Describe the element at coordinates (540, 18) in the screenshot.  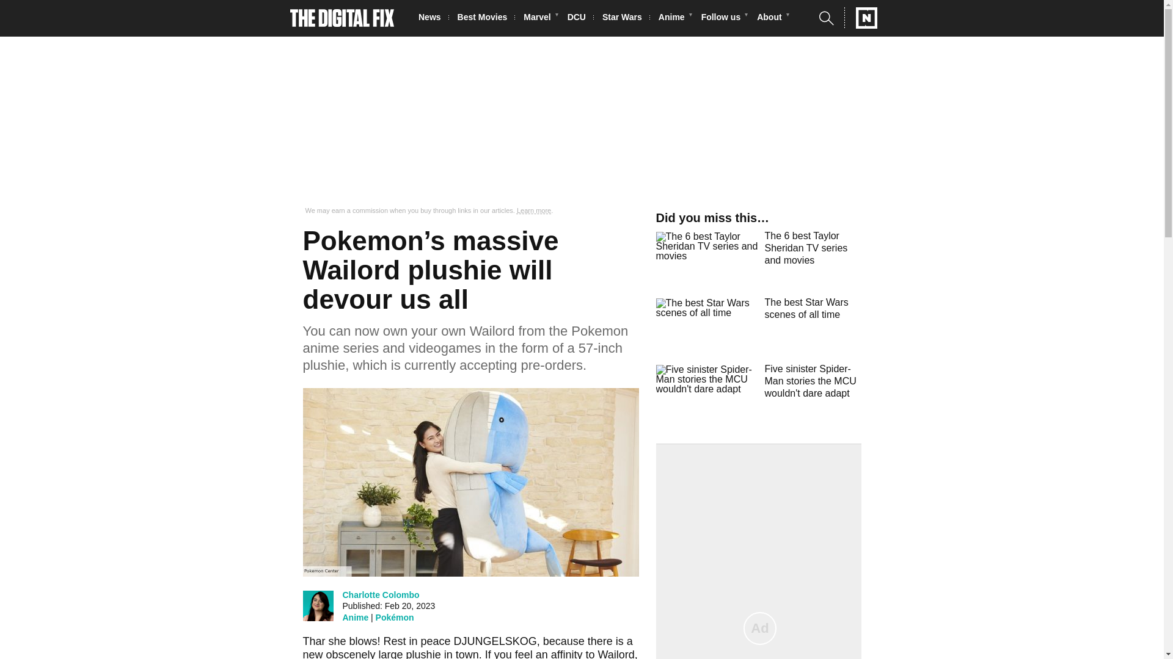
I see `Marvel Cinematic Universe News` at that location.